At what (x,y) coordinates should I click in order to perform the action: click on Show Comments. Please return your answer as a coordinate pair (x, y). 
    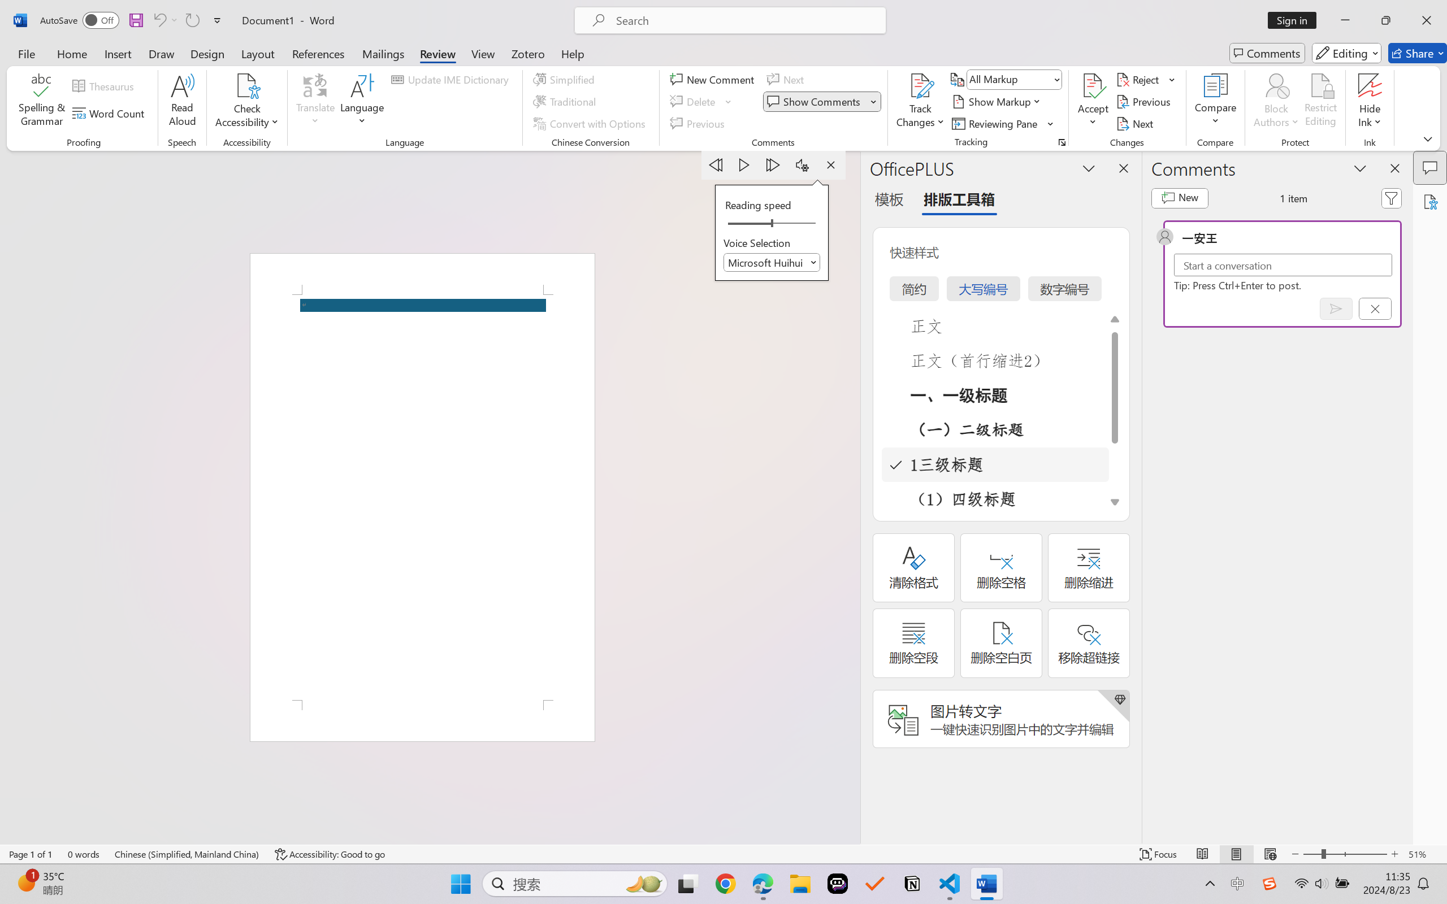
    Looking at the image, I should click on (822, 102).